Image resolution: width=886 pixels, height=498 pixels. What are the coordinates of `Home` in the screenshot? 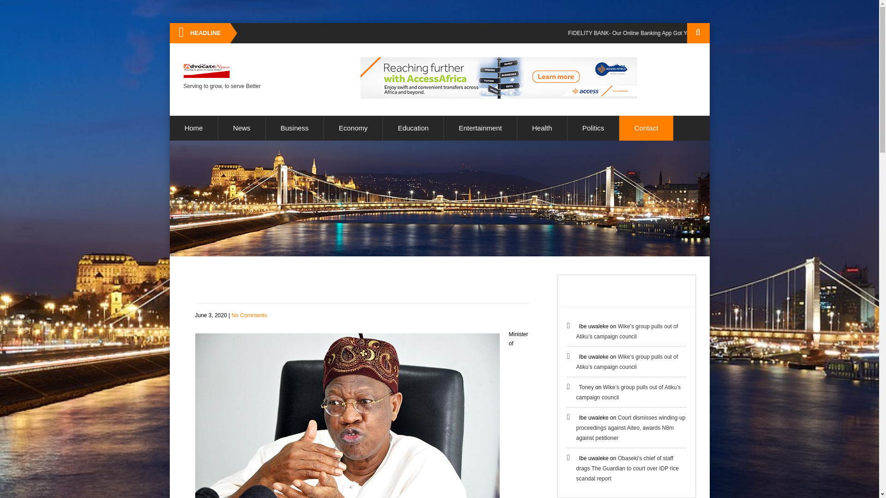 It's located at (194, 128).